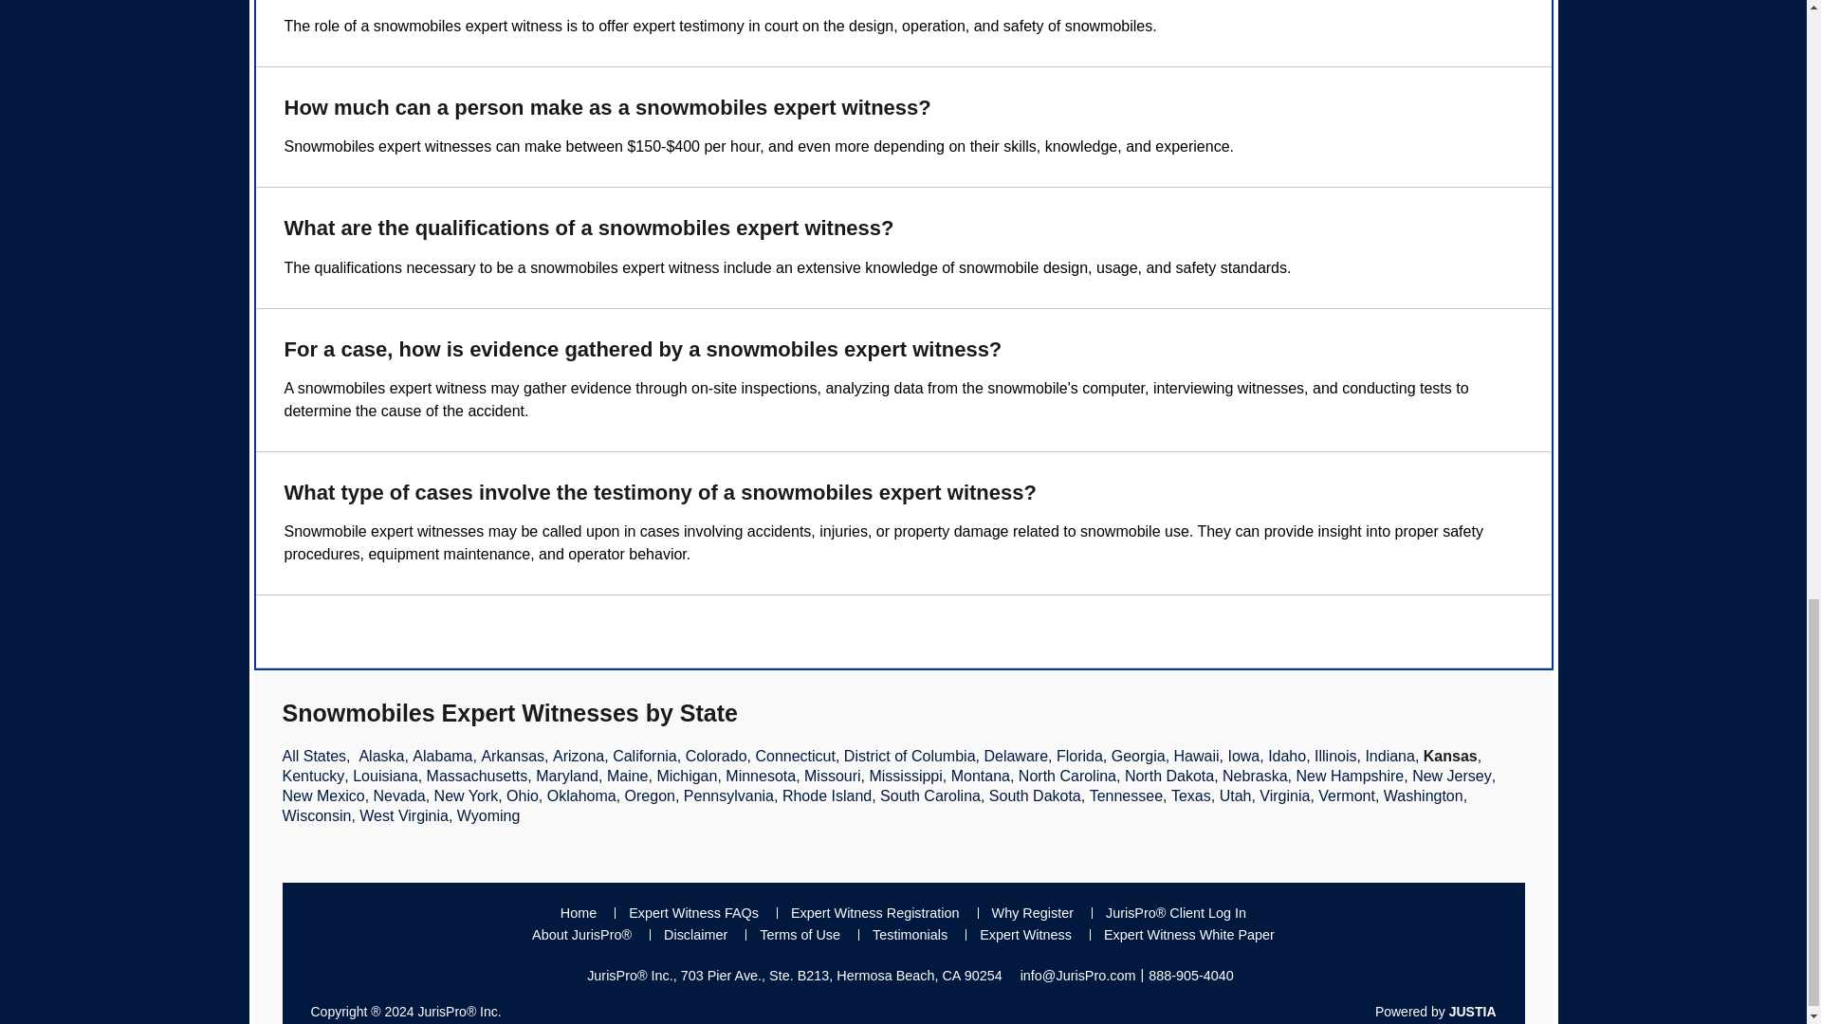 Image resolution: width=1821 pixels, height=1024 pixels. What do you see at coordinates (1015, 756) in the screenshot?
I see `Delaware` at bounding box center [1015, 756].